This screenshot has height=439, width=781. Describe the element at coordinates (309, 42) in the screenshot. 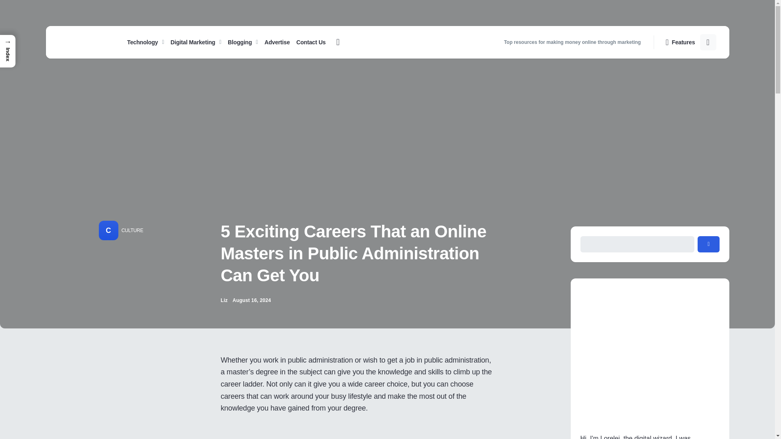

I see `Contact Us` at that location.